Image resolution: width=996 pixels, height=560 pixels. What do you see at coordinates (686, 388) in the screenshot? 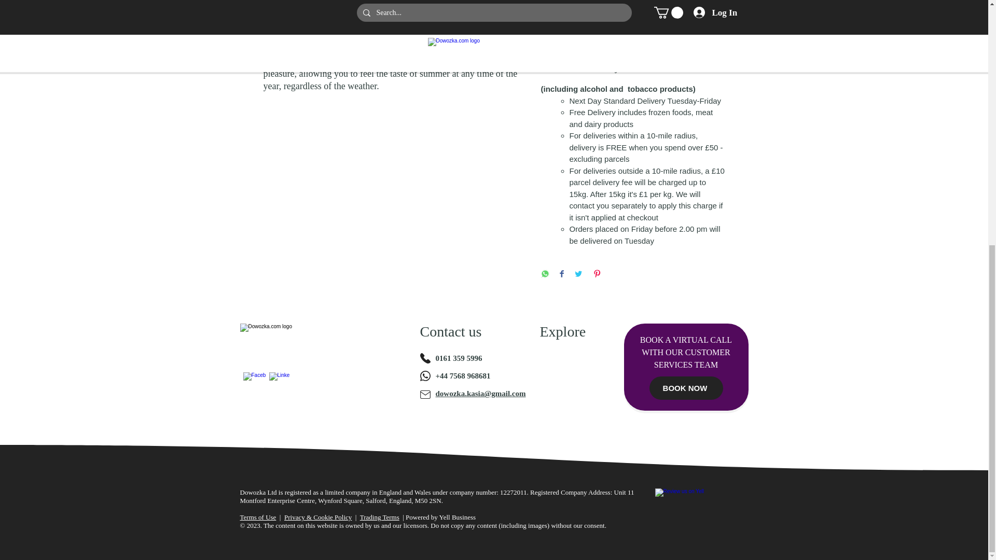
I see `BOOK NOW` at bounding box center [686, 388].